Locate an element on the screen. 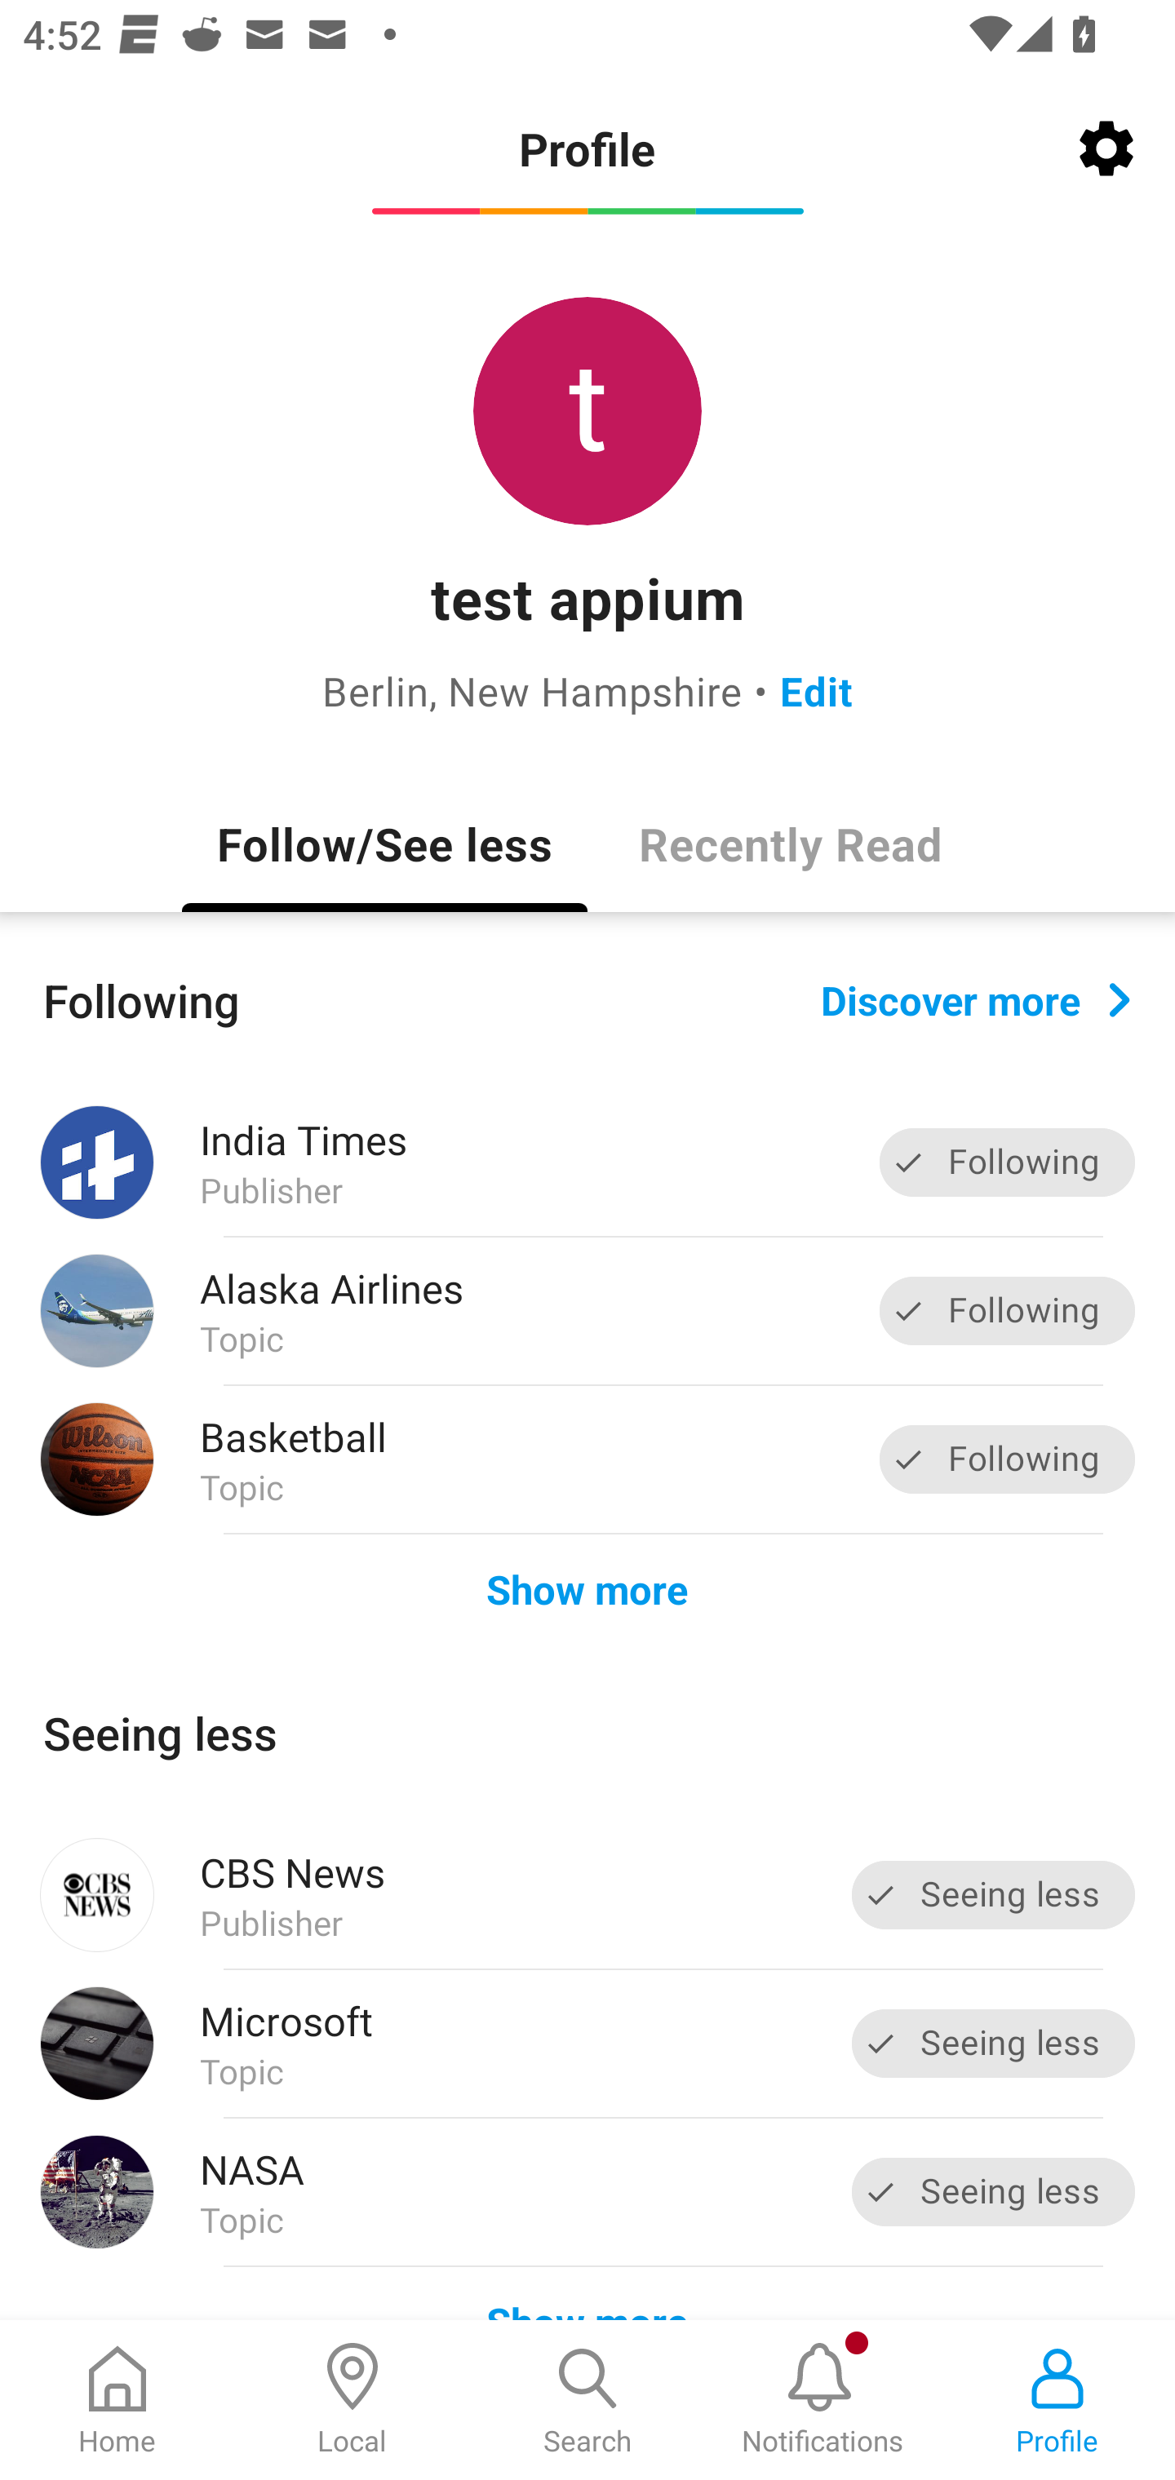 The width and height of the screenshot is (1175, 2480). Show more is located at coordinates (587, 1588).